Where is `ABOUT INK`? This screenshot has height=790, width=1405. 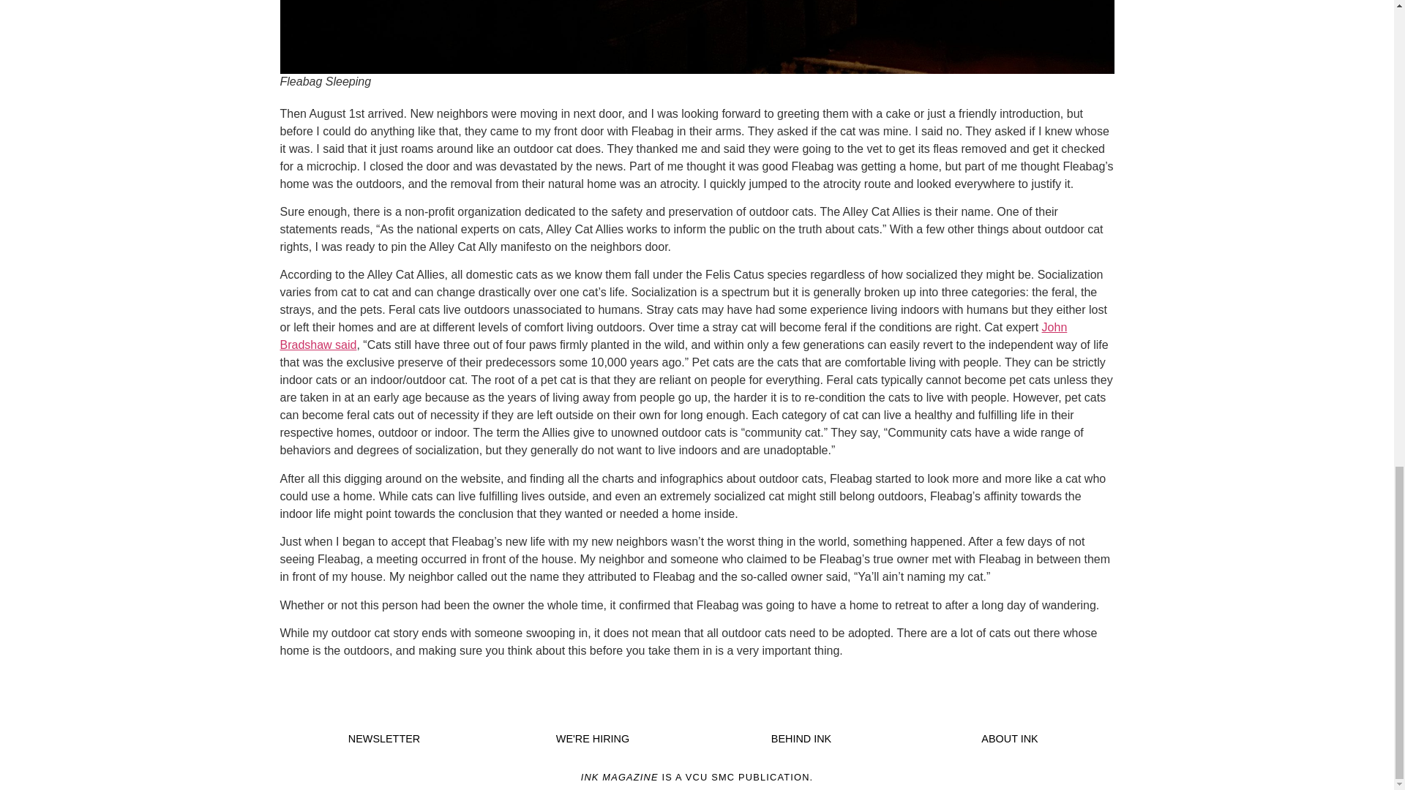
ABOUT INK is located at coordinates (1009, 739).